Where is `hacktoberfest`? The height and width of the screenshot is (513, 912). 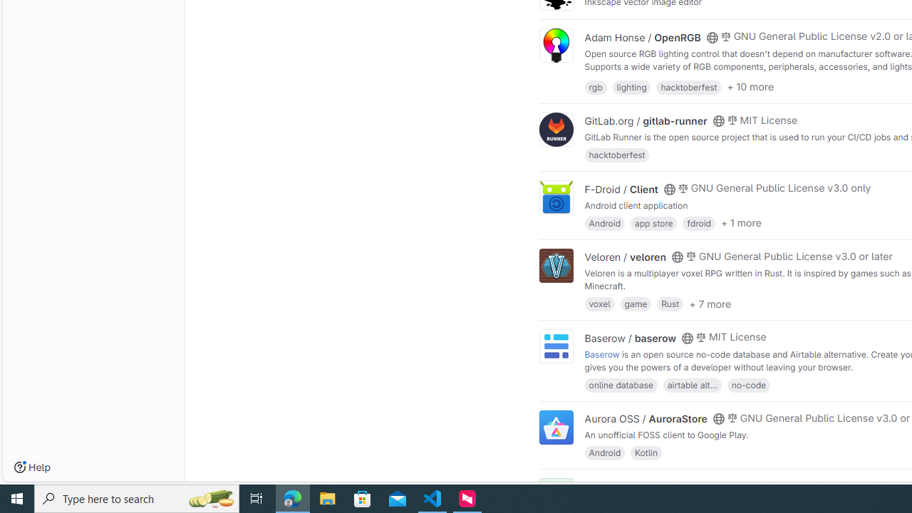 hacktoberfest is located at coordinates (617, 155).